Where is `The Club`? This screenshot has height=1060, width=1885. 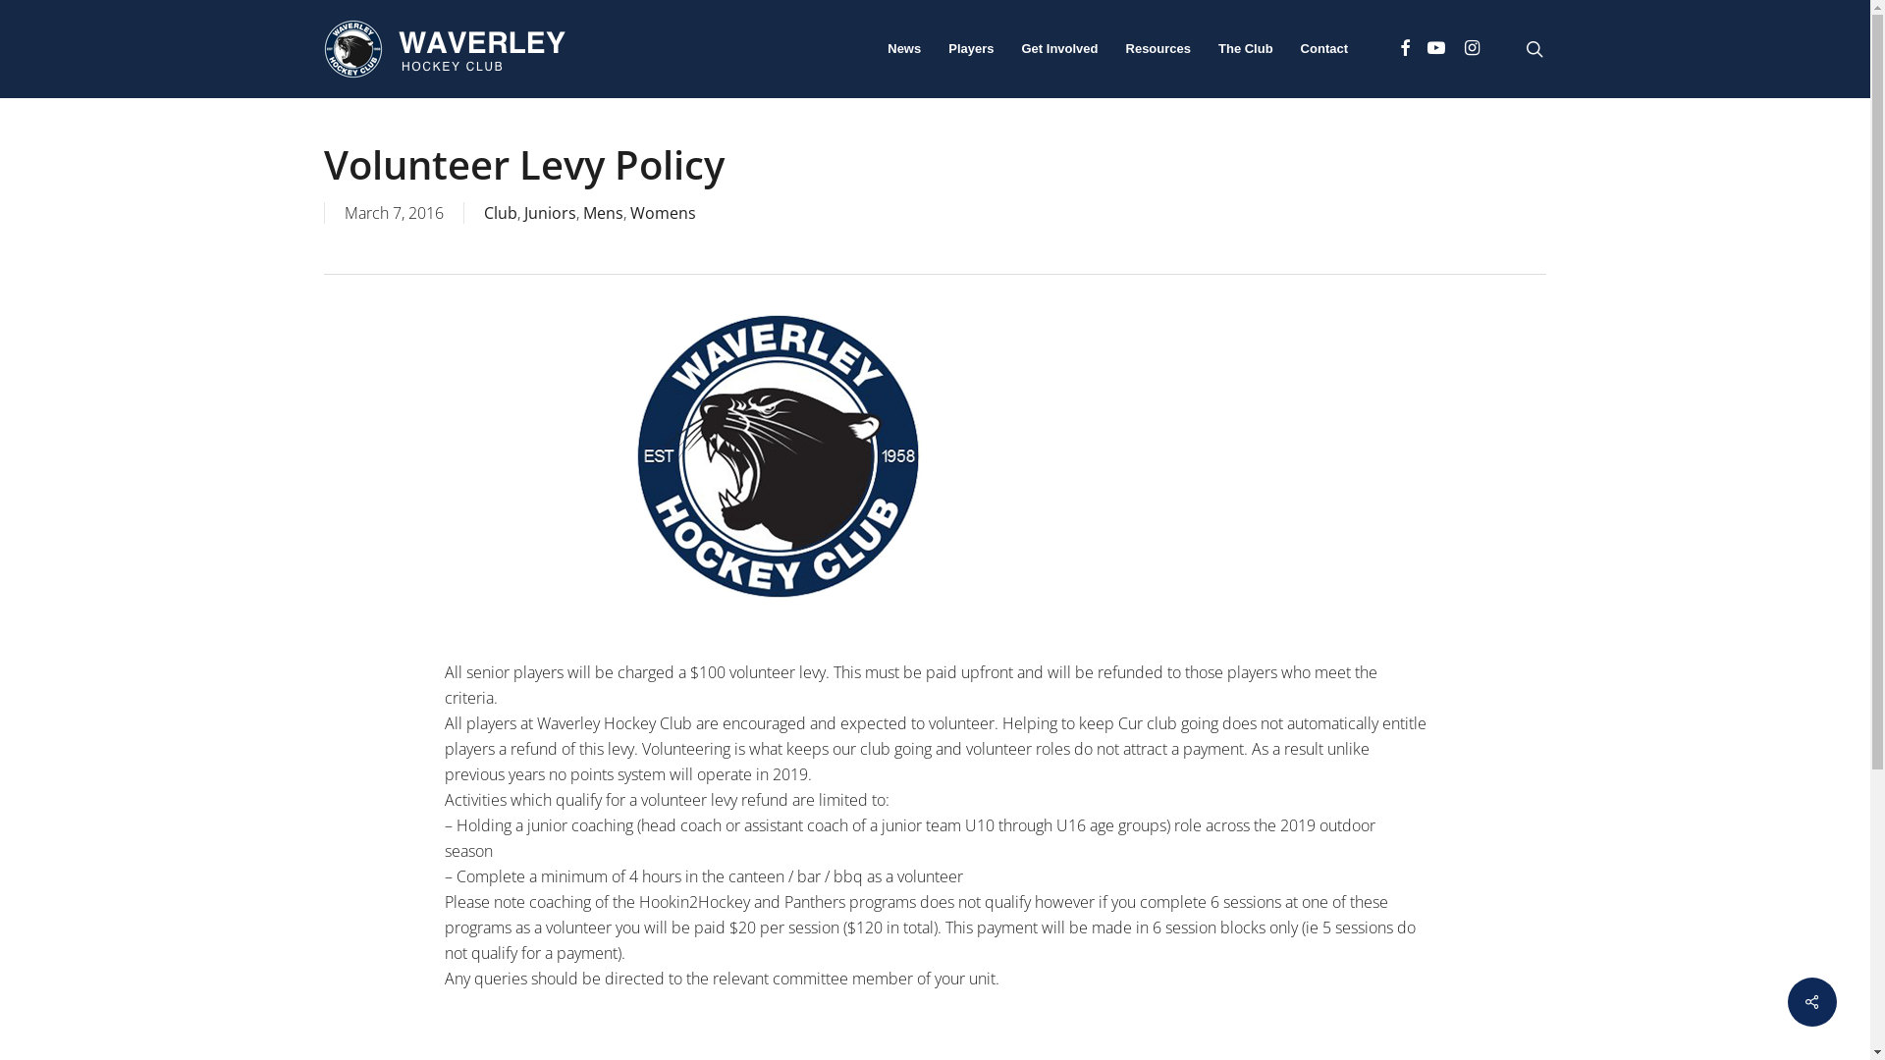 The Club is located at coordinates (1246, 49).